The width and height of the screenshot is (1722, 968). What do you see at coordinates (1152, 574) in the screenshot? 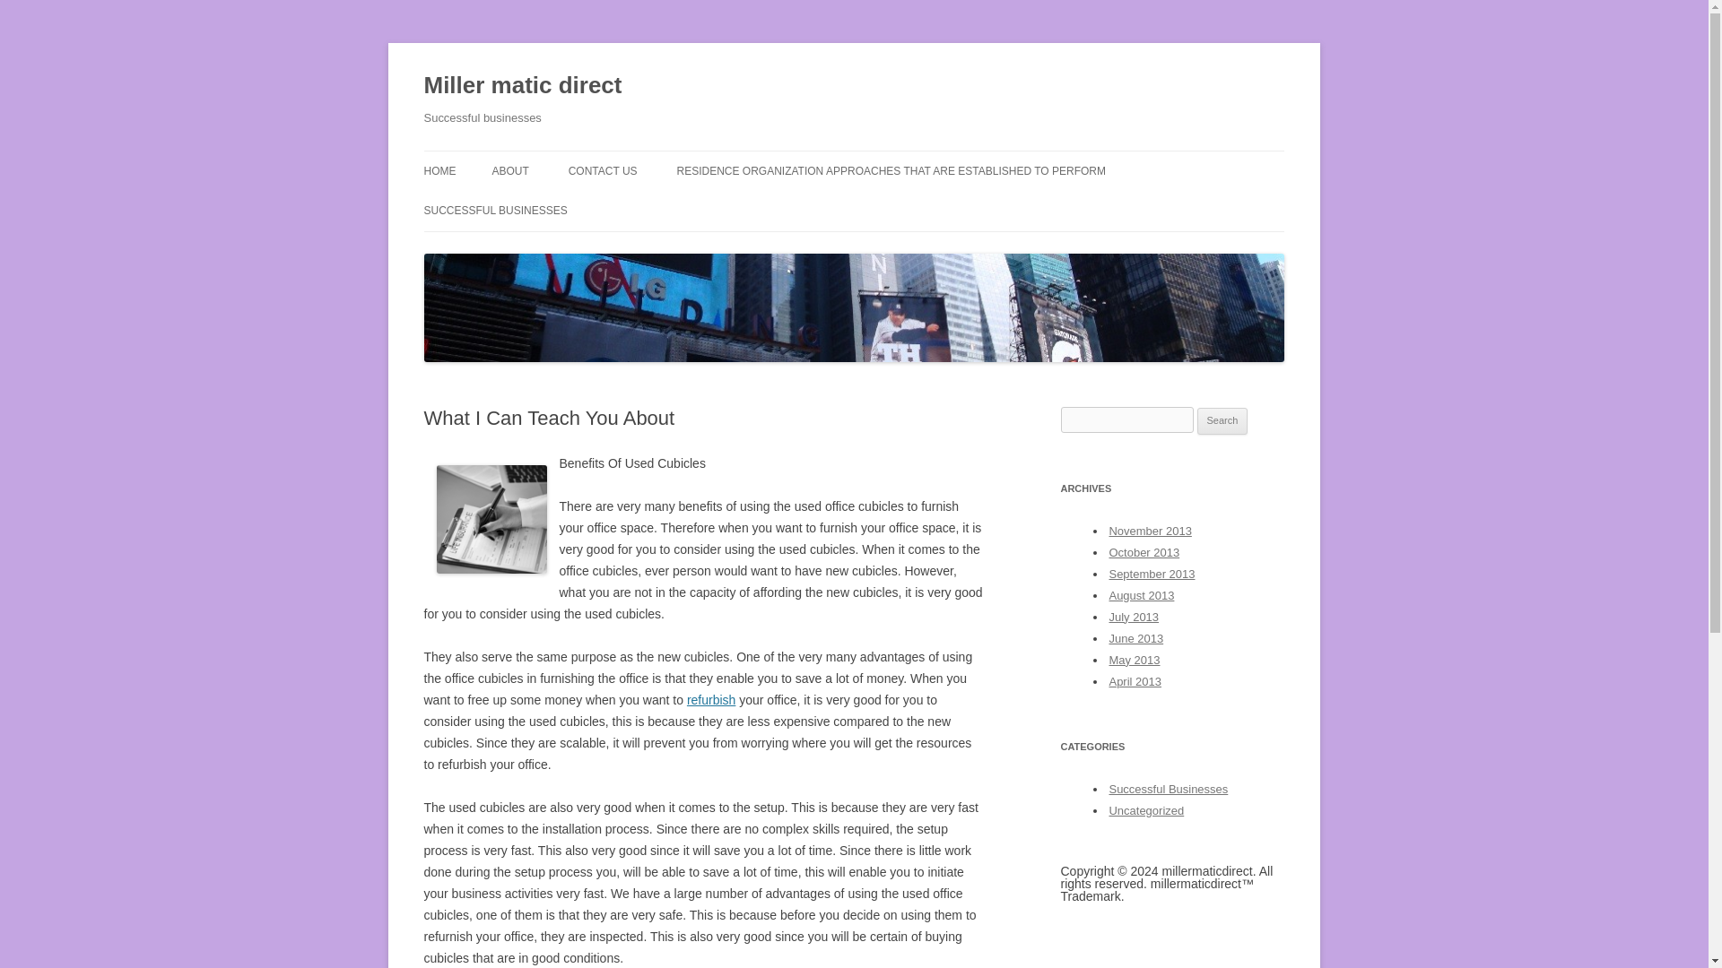
I see `September 2013` at bounding box center [1152, 574].